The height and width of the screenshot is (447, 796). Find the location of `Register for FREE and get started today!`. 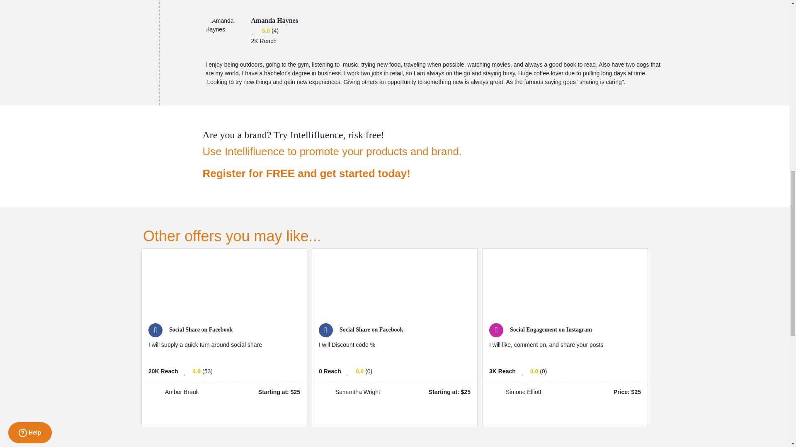

Register for FREE and get started today! is located at coordinates (332, 173).